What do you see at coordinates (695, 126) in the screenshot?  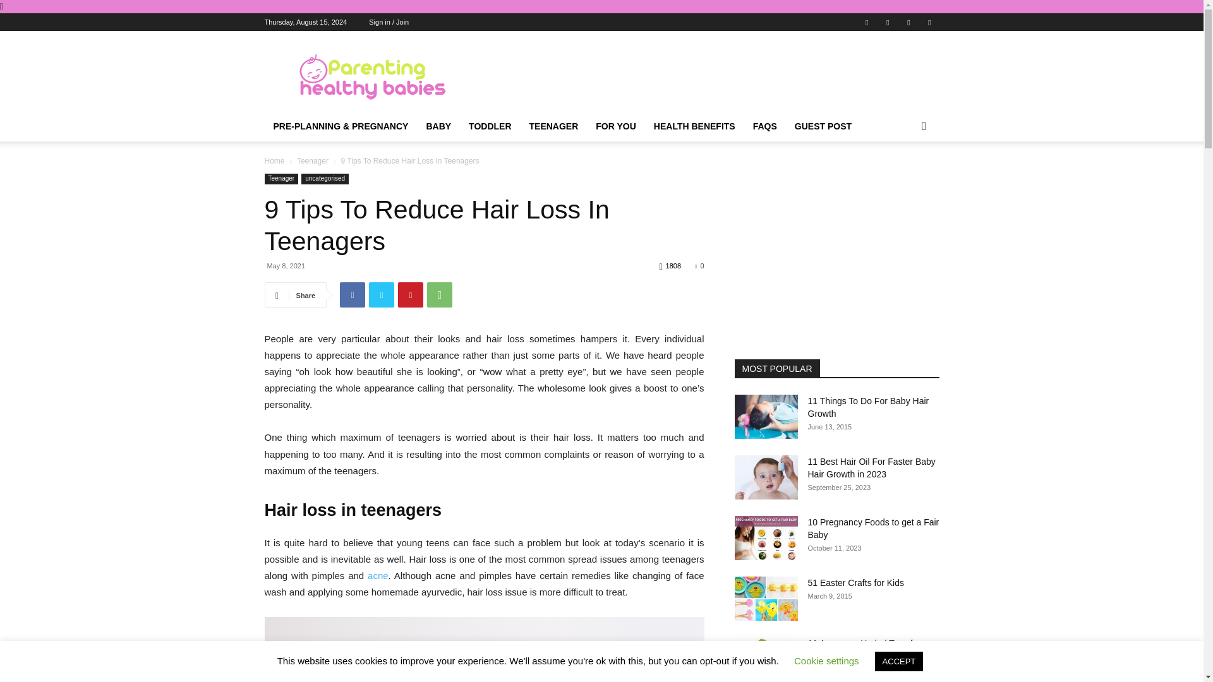 I see `HEALTH BENEFITS` at bounding box center [695, 126].